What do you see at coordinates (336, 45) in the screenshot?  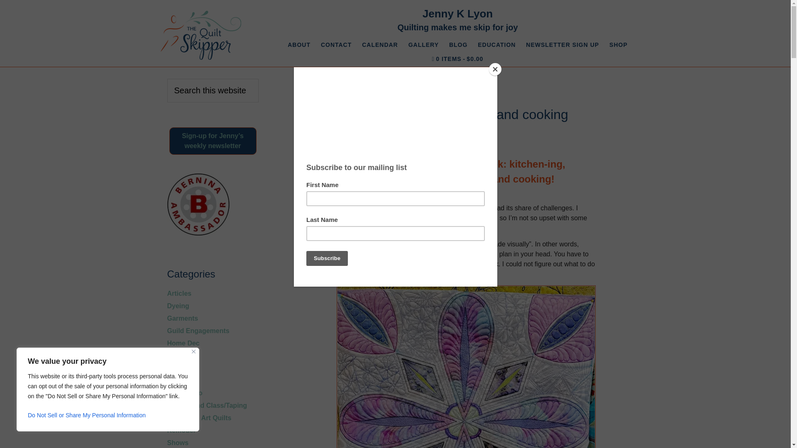 I see `CONTACT` at bounding box center [336, 45].